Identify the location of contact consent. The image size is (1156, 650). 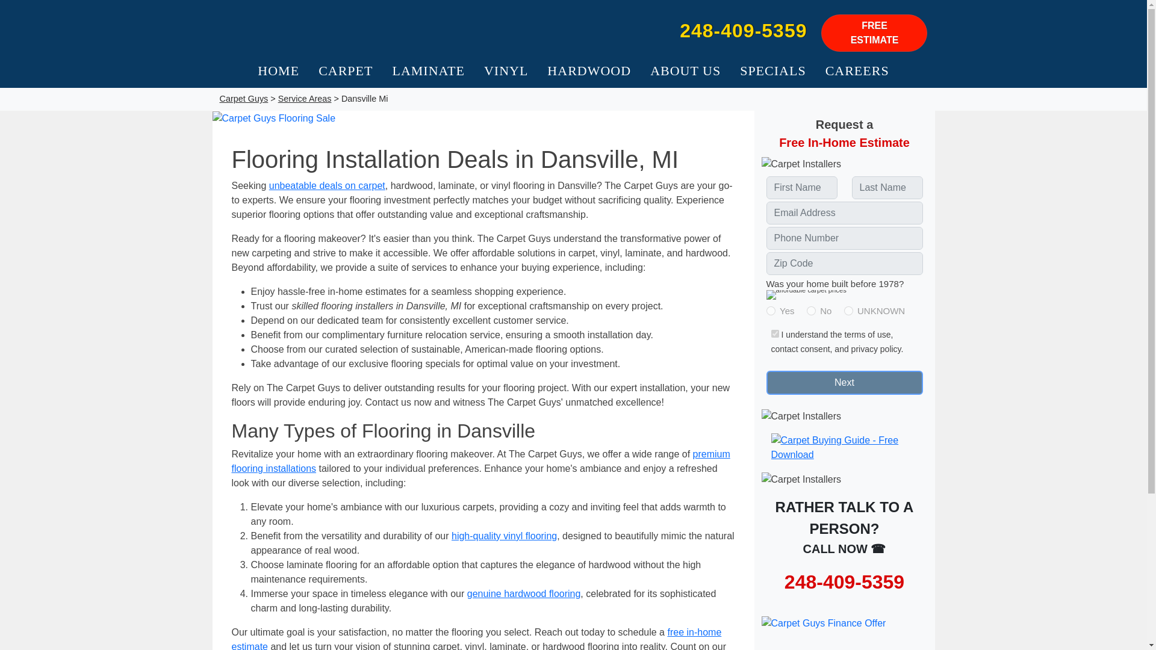
(800, 349).